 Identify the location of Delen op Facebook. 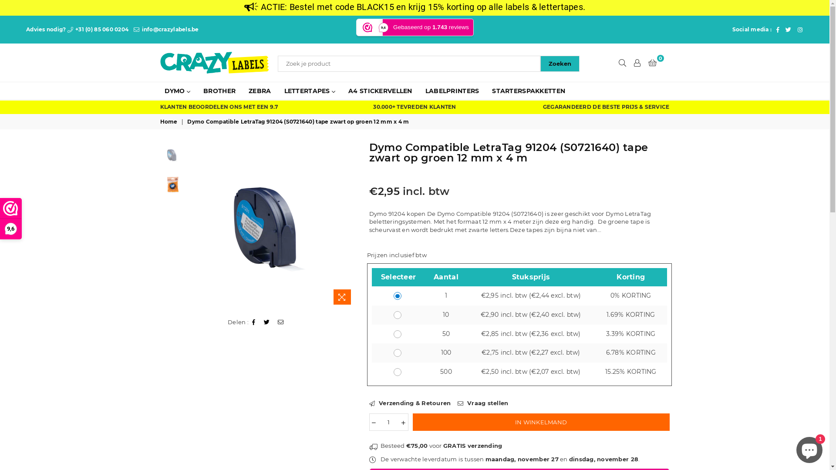
(254, 322).